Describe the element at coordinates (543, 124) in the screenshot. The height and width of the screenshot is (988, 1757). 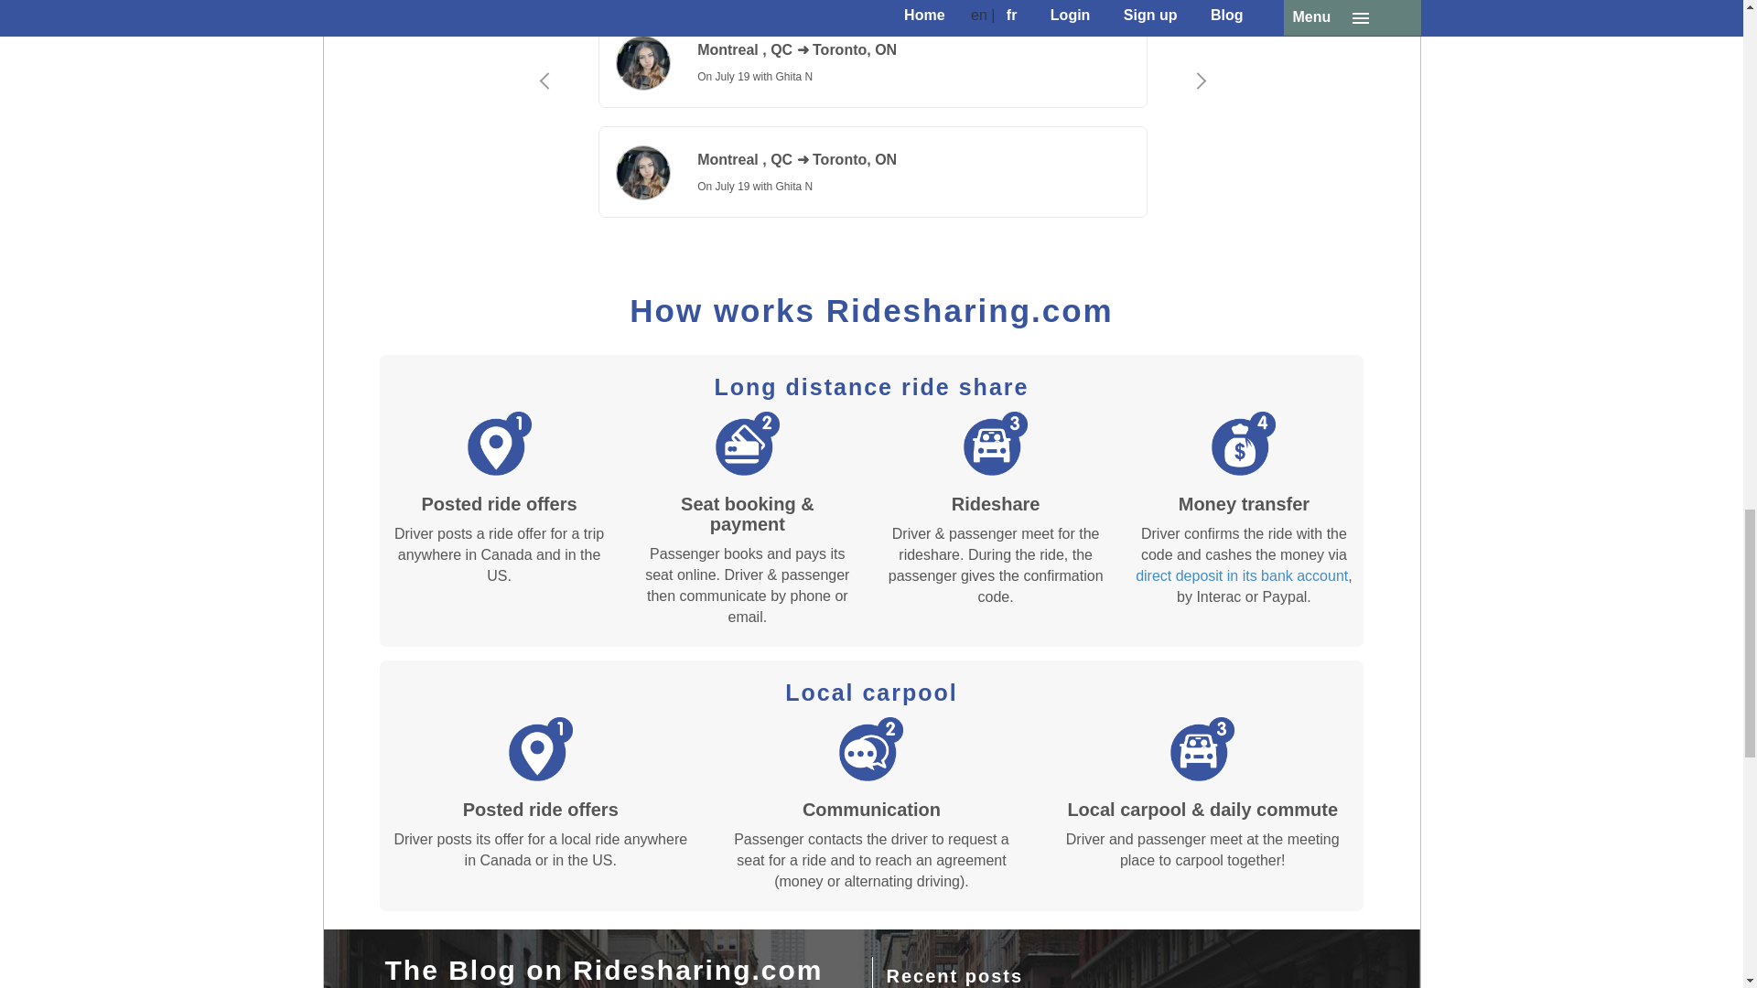
I see `Previous` at that location.